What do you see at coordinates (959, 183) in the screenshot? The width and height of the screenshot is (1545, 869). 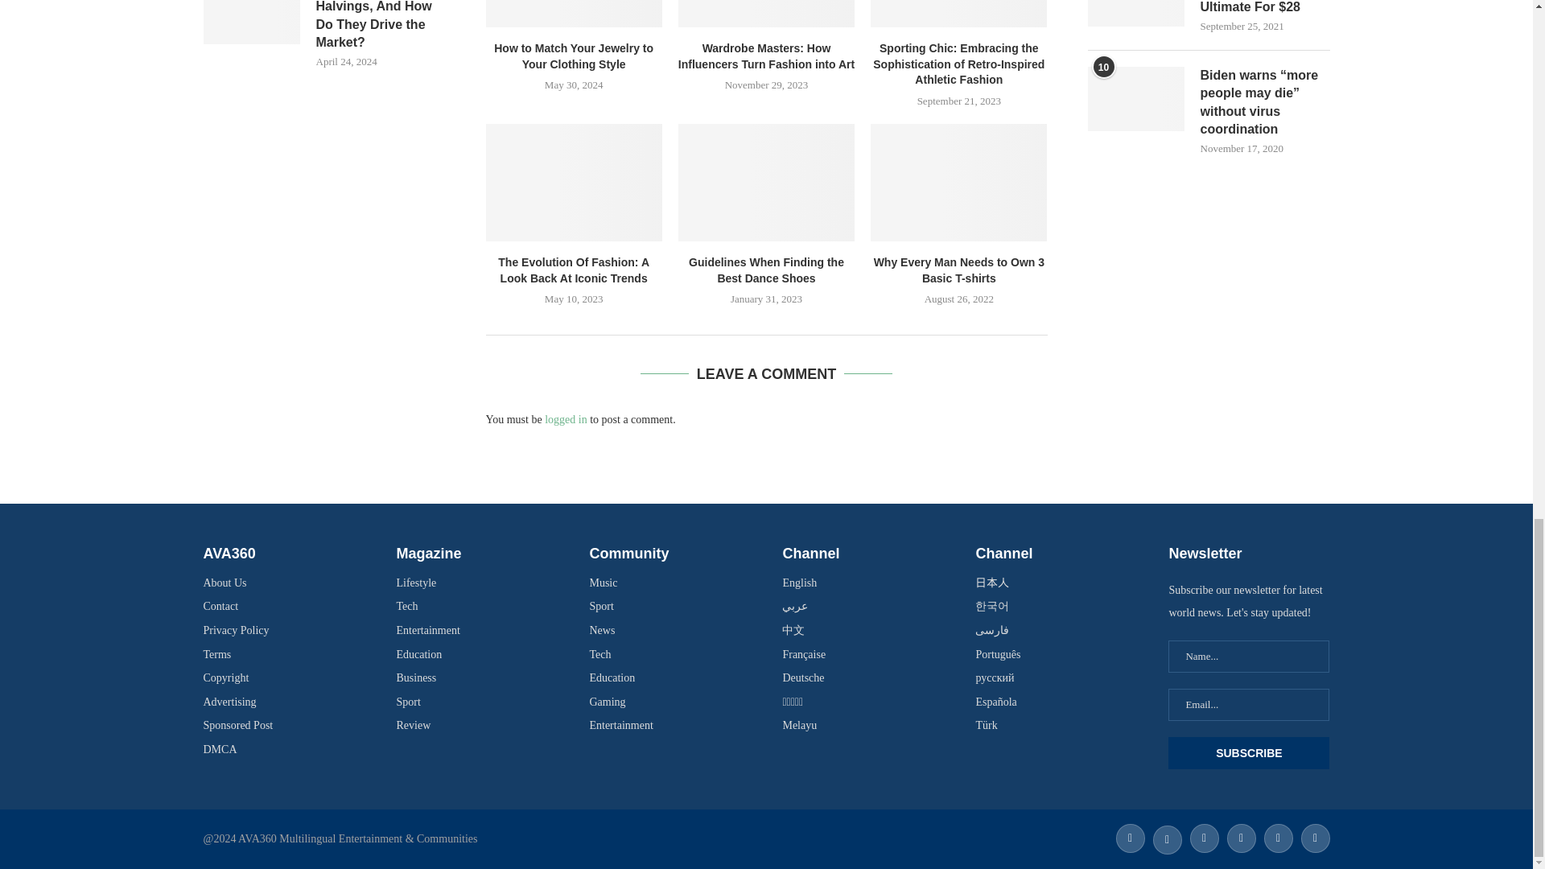 I see `Why Every Man Needs to Own 3 Basic T-shirts` at bounding box center [959, 183].